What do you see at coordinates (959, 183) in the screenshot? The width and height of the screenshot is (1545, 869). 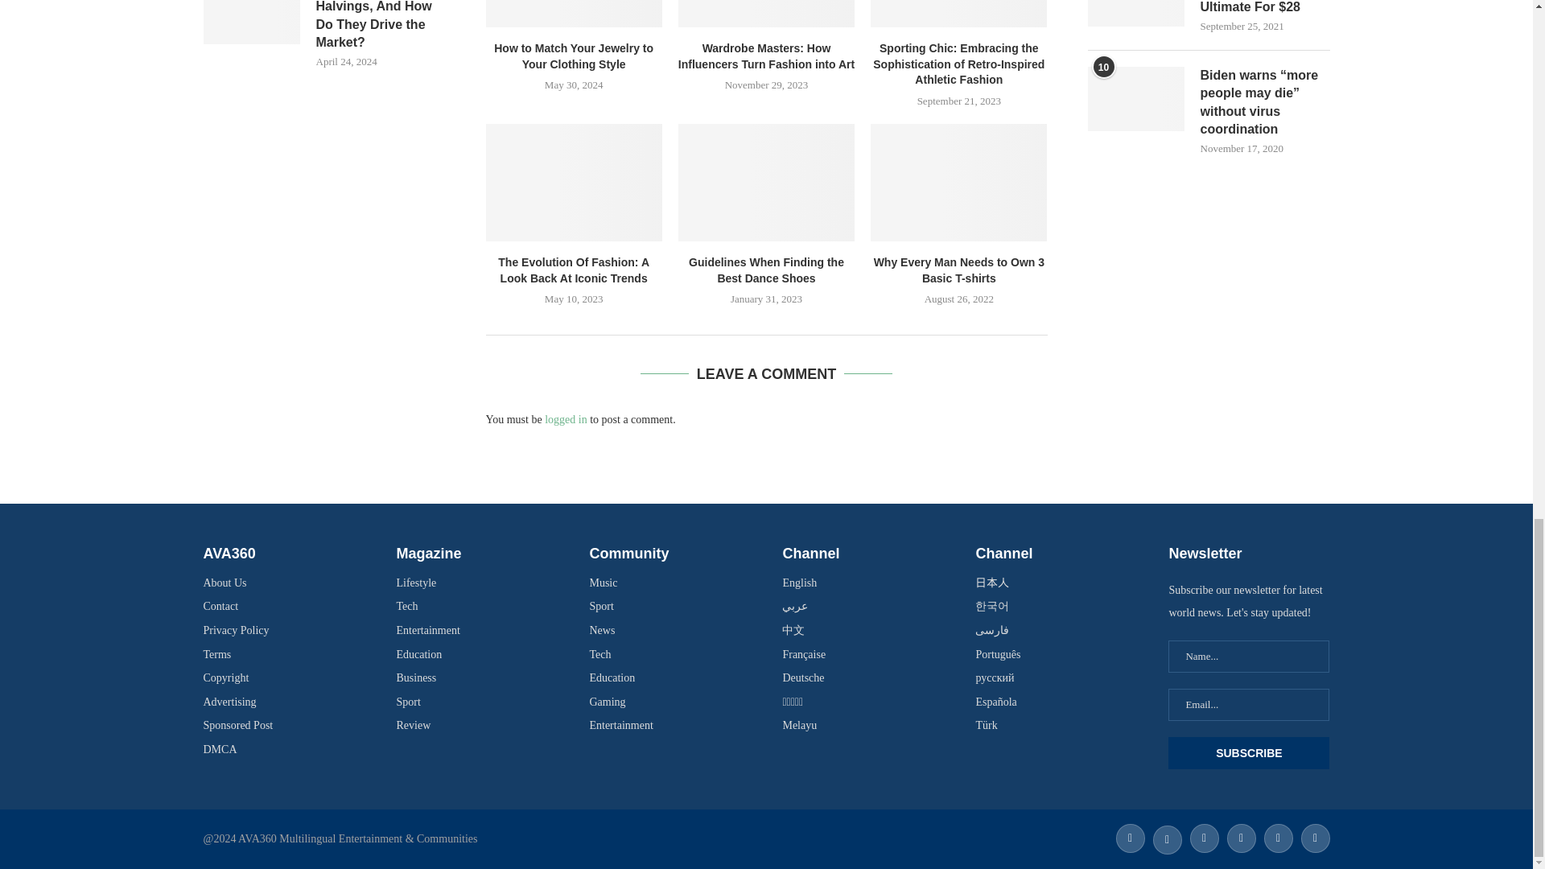 I see `Why Every Man Needs to Own 3 Basic T-shirts` at bounding box center [959, 183].